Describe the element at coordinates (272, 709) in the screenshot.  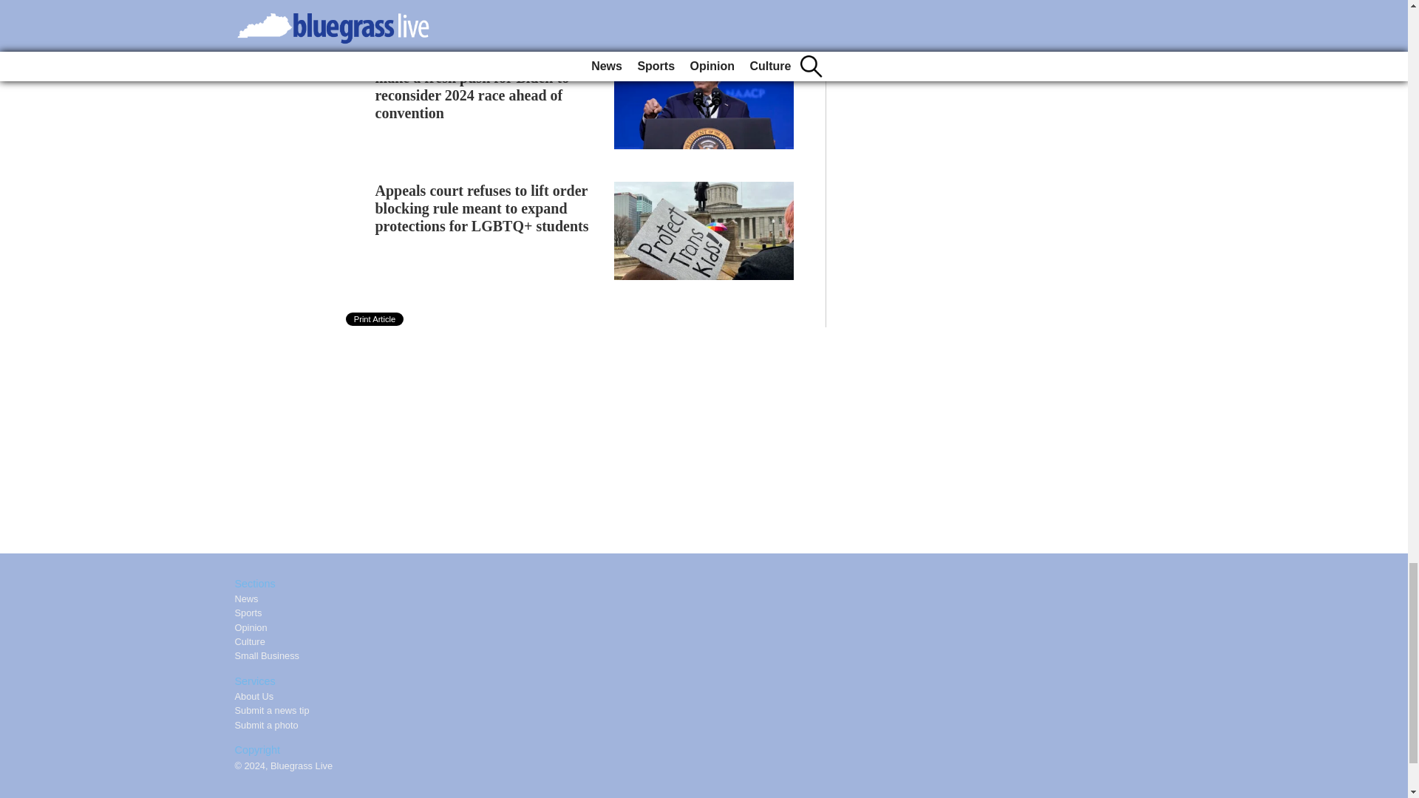
I see `Submit a news tip` at that location.